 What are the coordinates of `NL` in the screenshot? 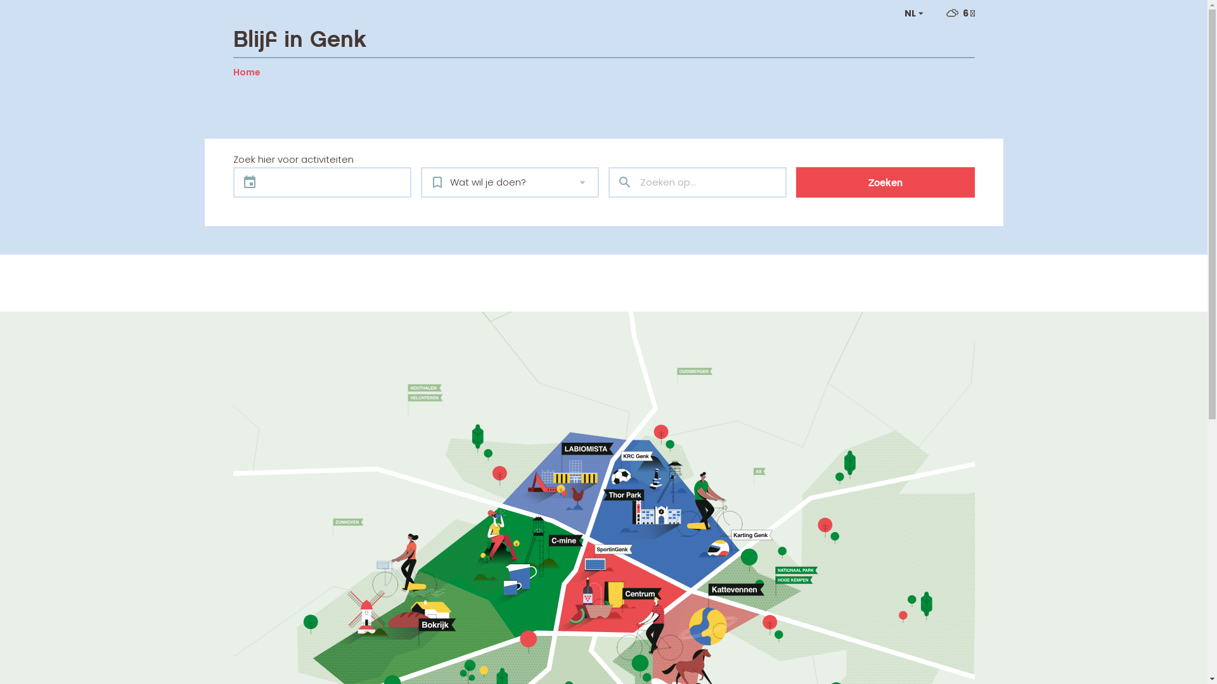 It's located at (915, 14).